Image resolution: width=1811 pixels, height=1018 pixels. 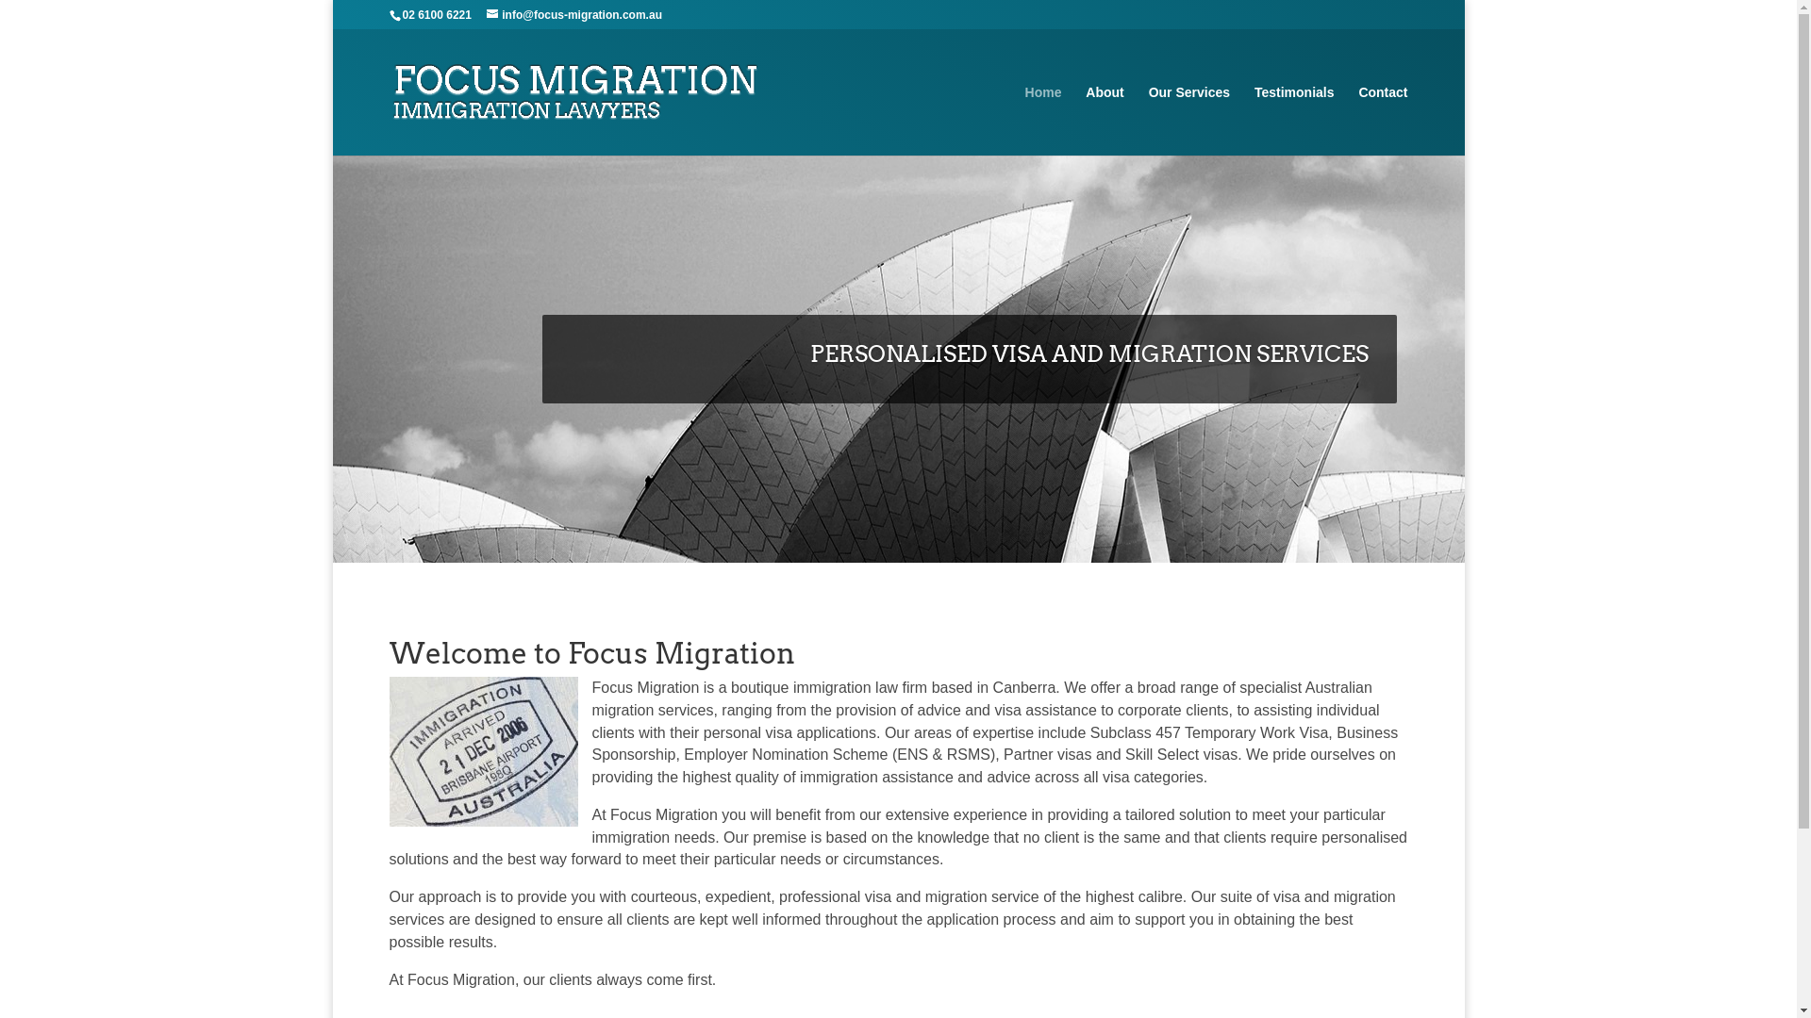 I want to click on info@focus-migration.com.au, so click(x=574, y=15).